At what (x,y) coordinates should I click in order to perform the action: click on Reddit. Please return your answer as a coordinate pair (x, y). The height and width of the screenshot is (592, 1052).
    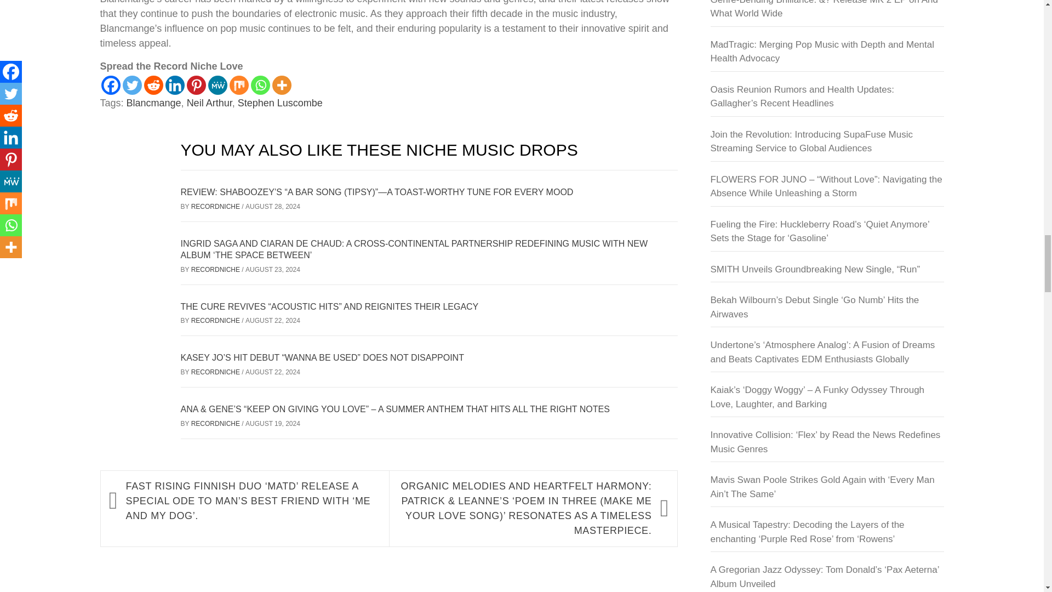
    Looking at the image, I should click on (153, 85).